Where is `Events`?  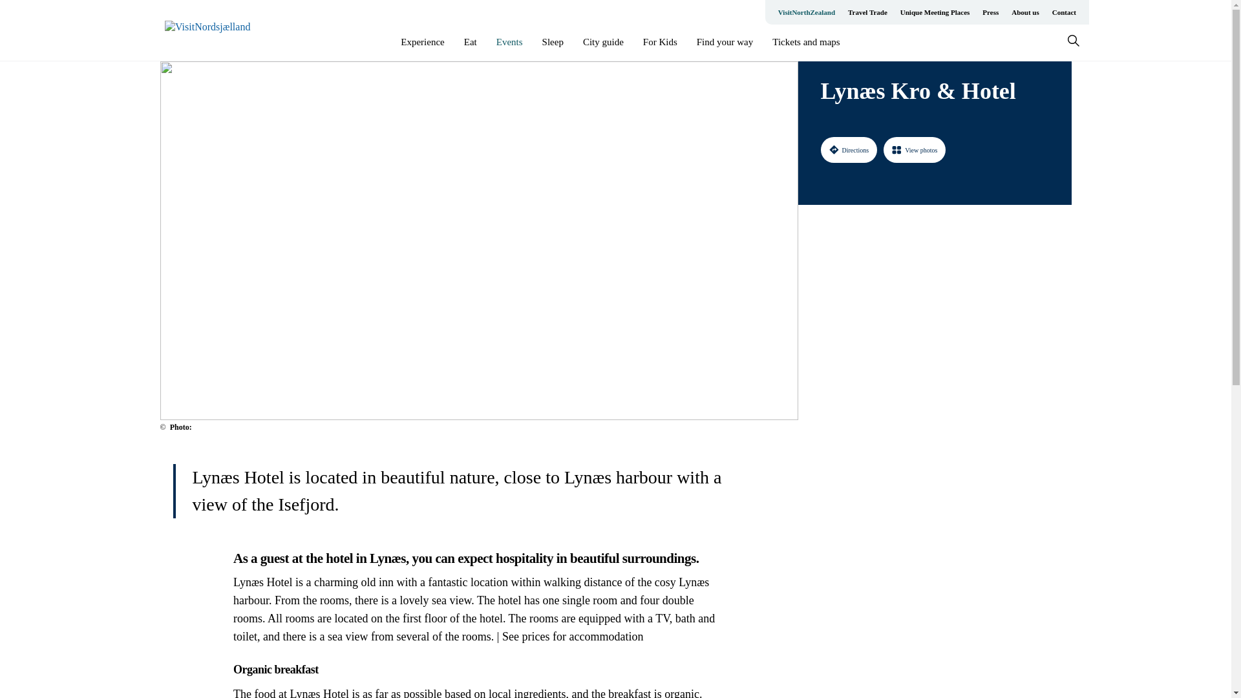
Events is located at coordinates (509, 42).